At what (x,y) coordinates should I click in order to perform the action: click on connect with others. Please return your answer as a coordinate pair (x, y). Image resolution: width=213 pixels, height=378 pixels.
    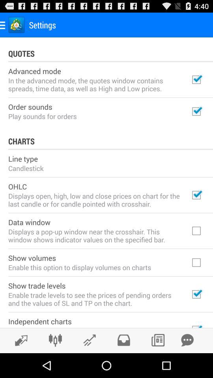
    Looking at the image, I should click on (55, 340).